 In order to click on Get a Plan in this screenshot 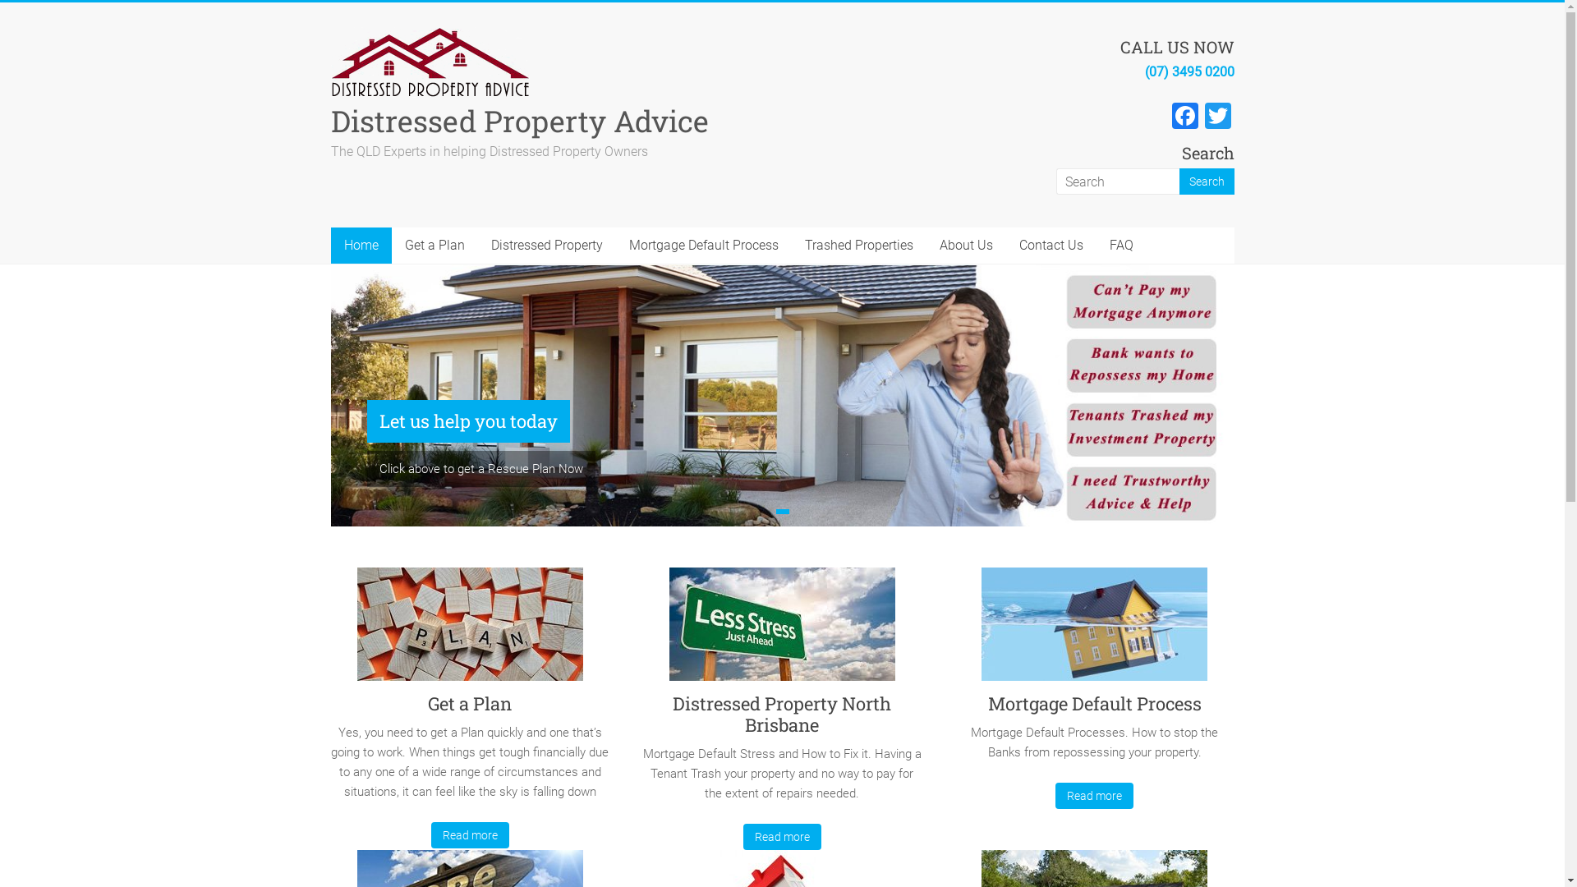, I will do `click(470, 703)`.